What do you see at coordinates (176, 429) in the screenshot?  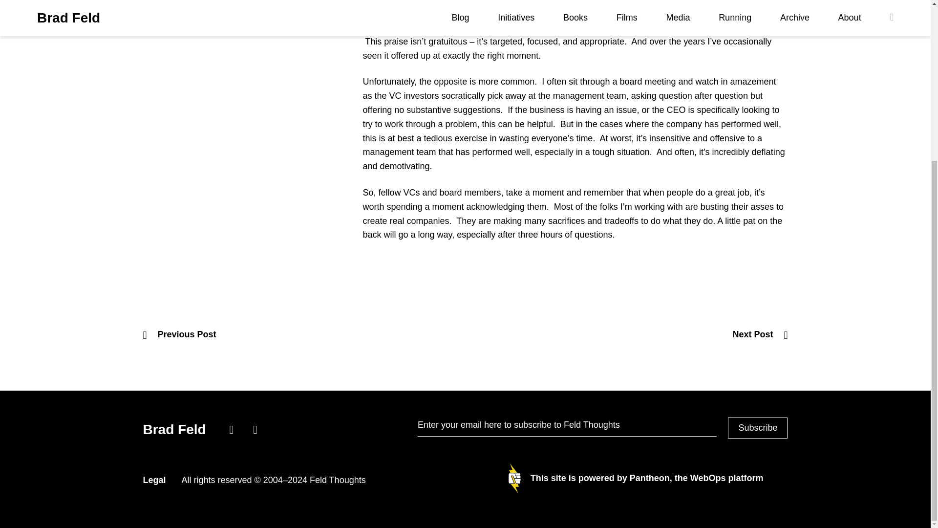 I see `Brad Feld` at bounding box center [176, 429].